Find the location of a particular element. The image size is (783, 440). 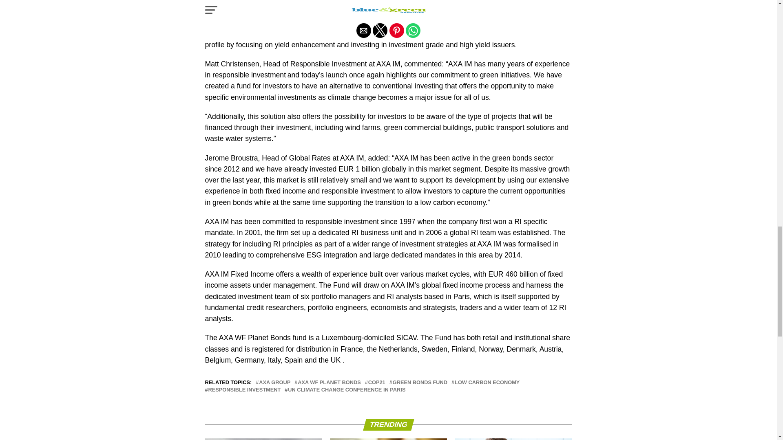

UN CLIMATE CHANGE CONFERENCE IN PARIS is located at coordinates (347, 390).